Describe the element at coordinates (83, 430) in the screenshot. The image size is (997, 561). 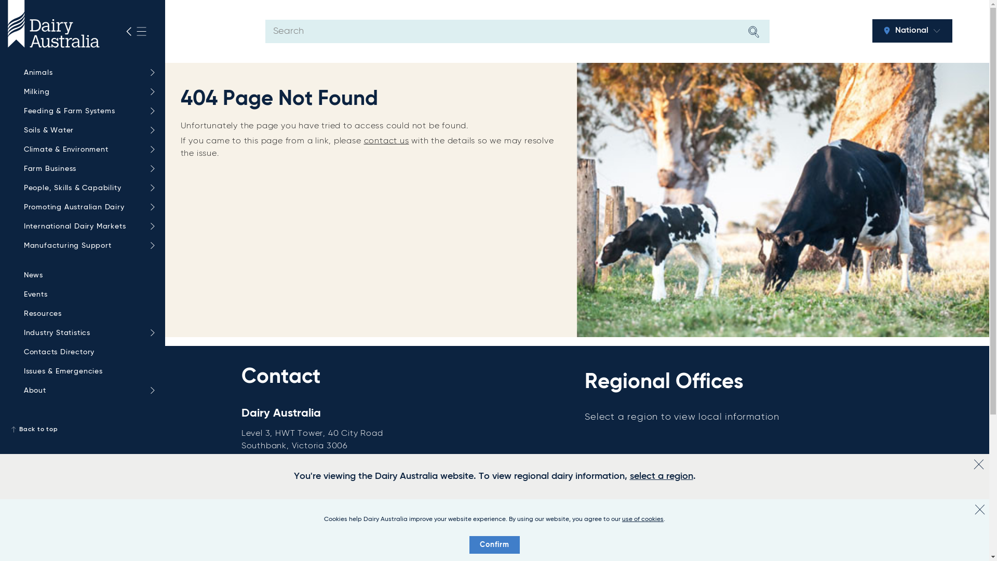
I see `Back to top` at that location.